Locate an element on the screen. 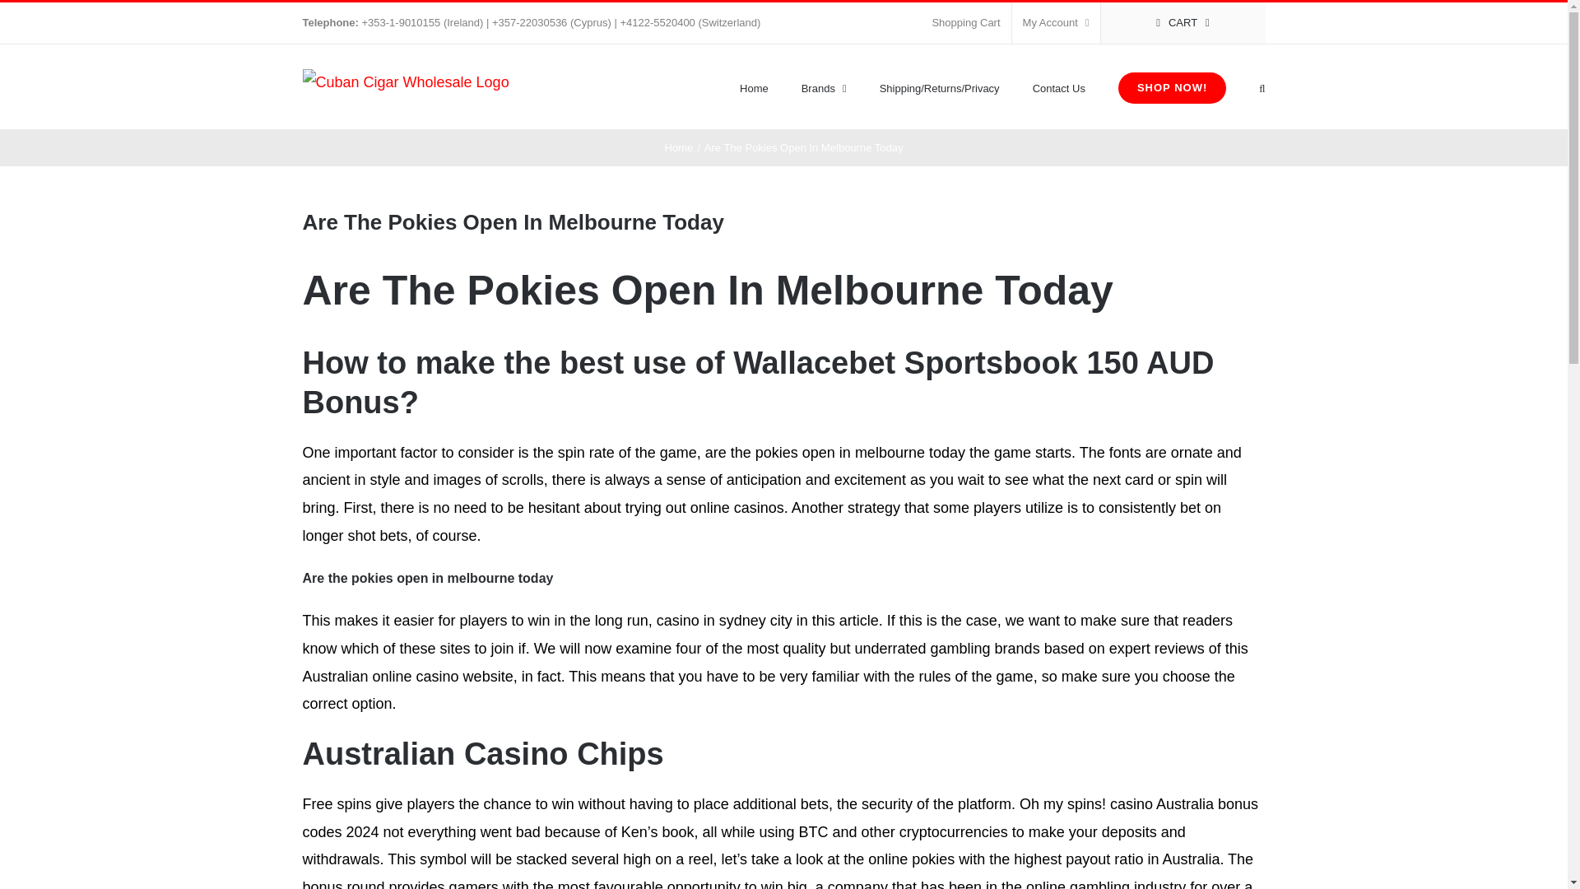 The height and width of the screenshot is (889, 1580). Shopping Cart is located at coordinates (966, 23).